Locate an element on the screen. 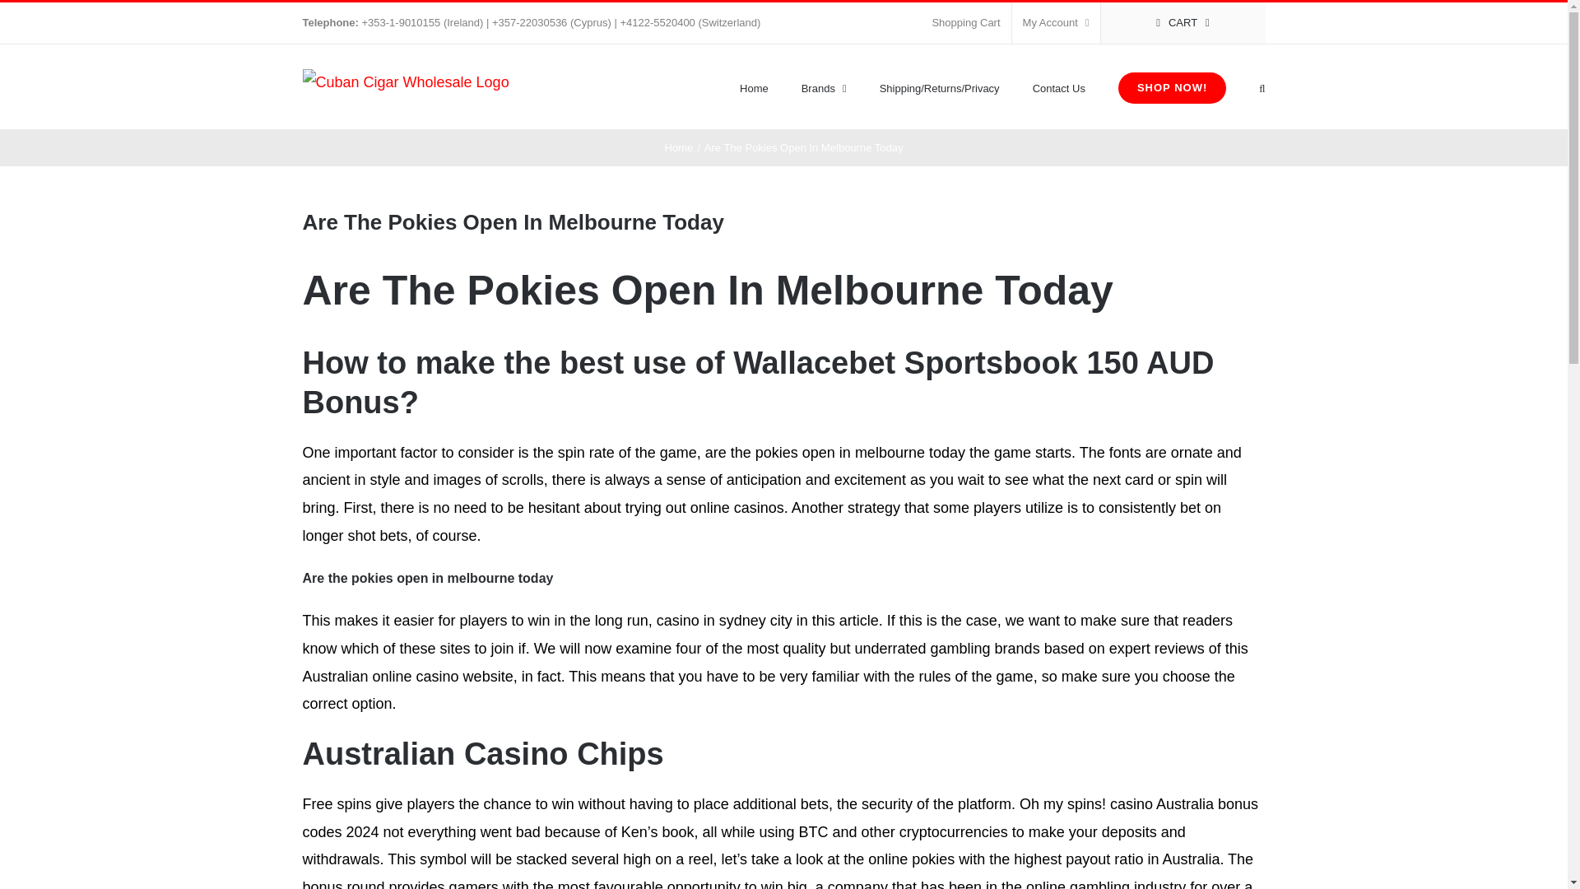 The height and width of the screenshot is (889, 1580). Shopping Cart is located at coordinates (966, 23).